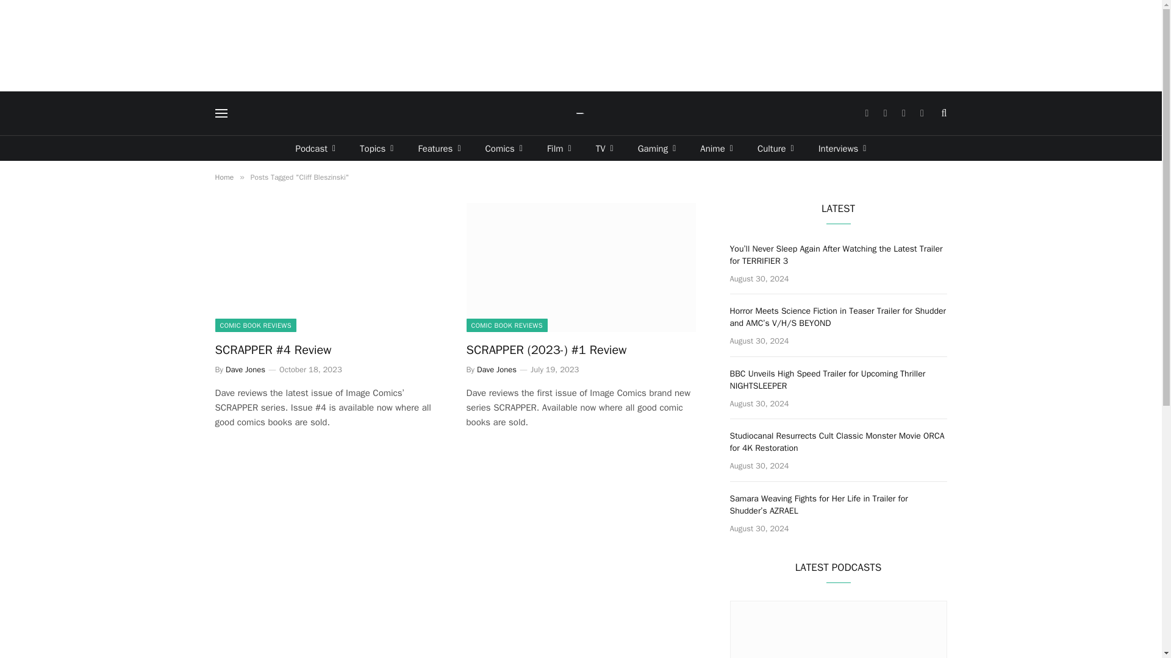  Describe the element at coordinates (315, 147) in the screenshot. I see `Podcast` at that location.